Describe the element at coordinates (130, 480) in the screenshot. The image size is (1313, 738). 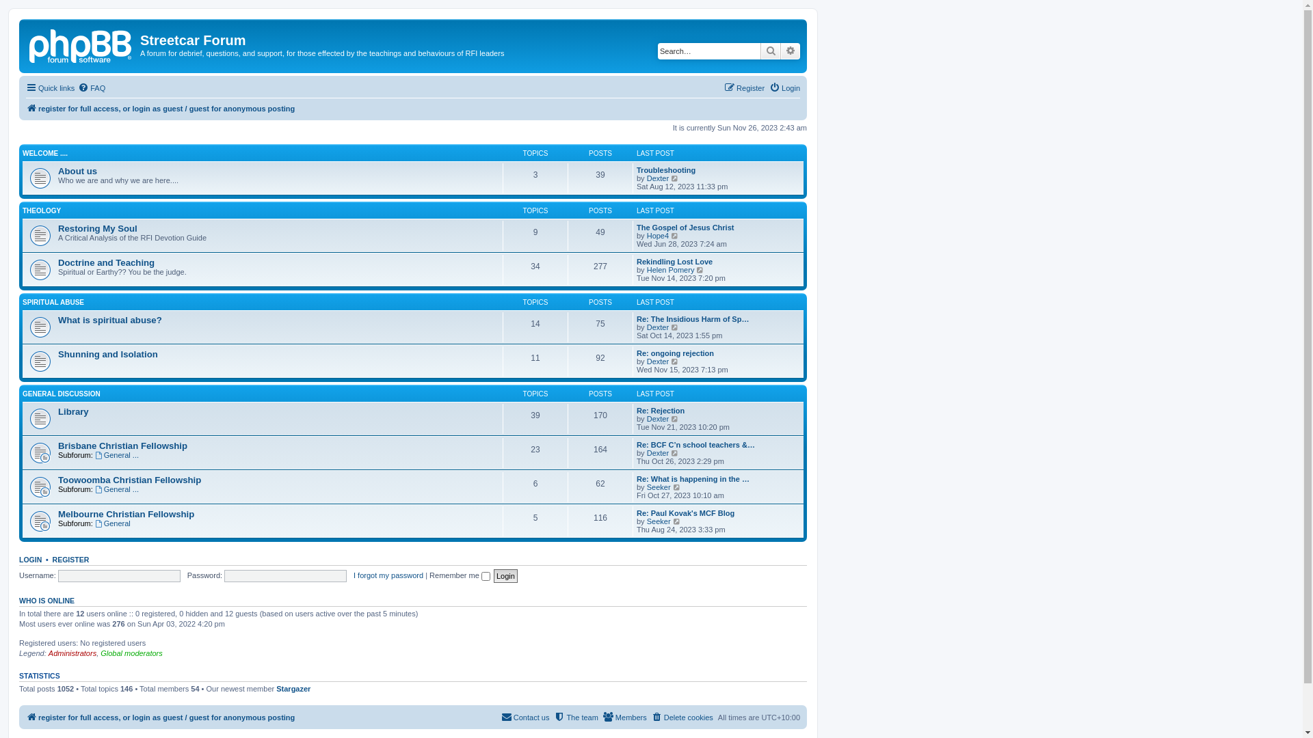
I see `Toowoomba Christian Fellowship` at that location.